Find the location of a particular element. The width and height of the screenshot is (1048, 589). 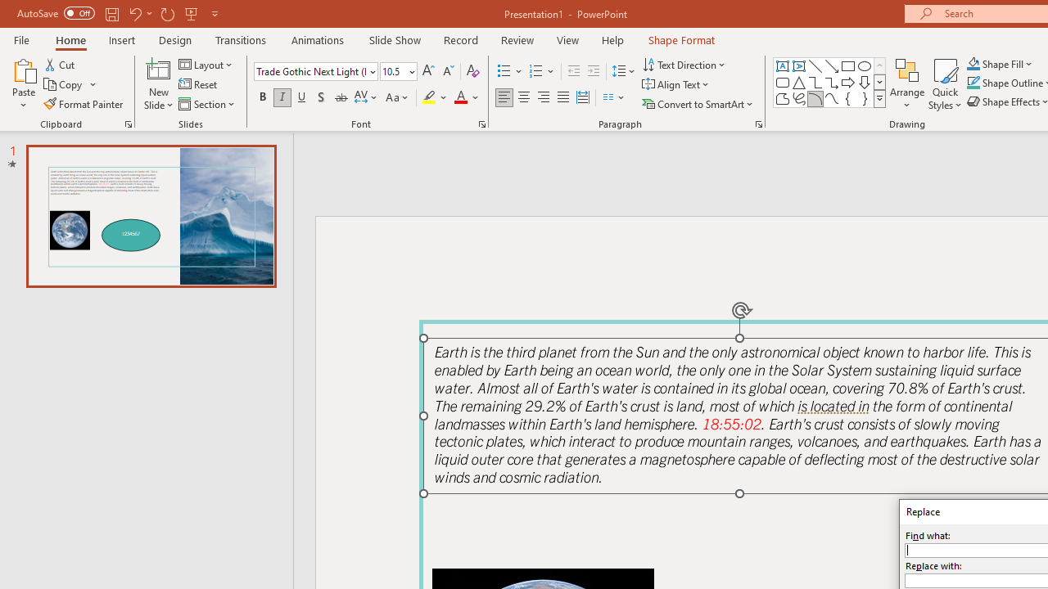

Shape Outline Teal, Accent 1 is located at coordinates (973, 83).